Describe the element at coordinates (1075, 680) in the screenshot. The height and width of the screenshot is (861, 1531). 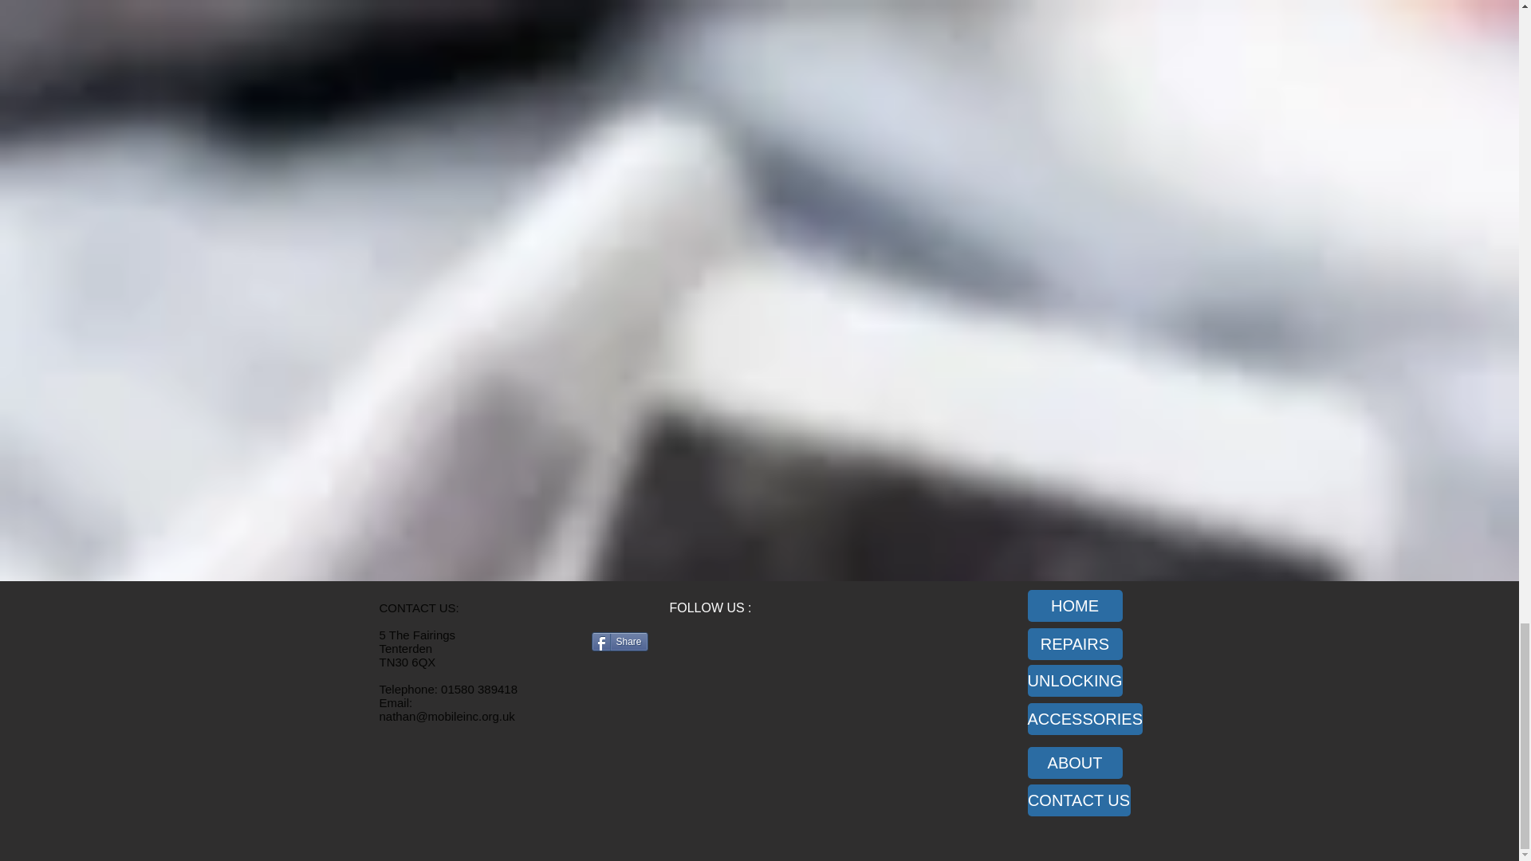
I see `UNLOCKING` at that location.